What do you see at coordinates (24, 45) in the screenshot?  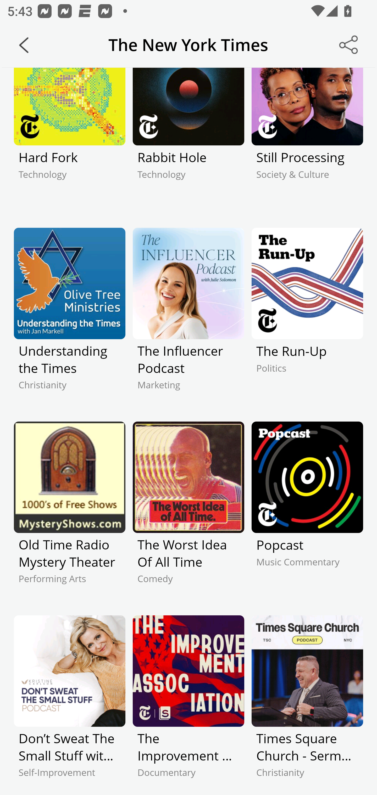 I see `Back` at bounding box center [24, 45].